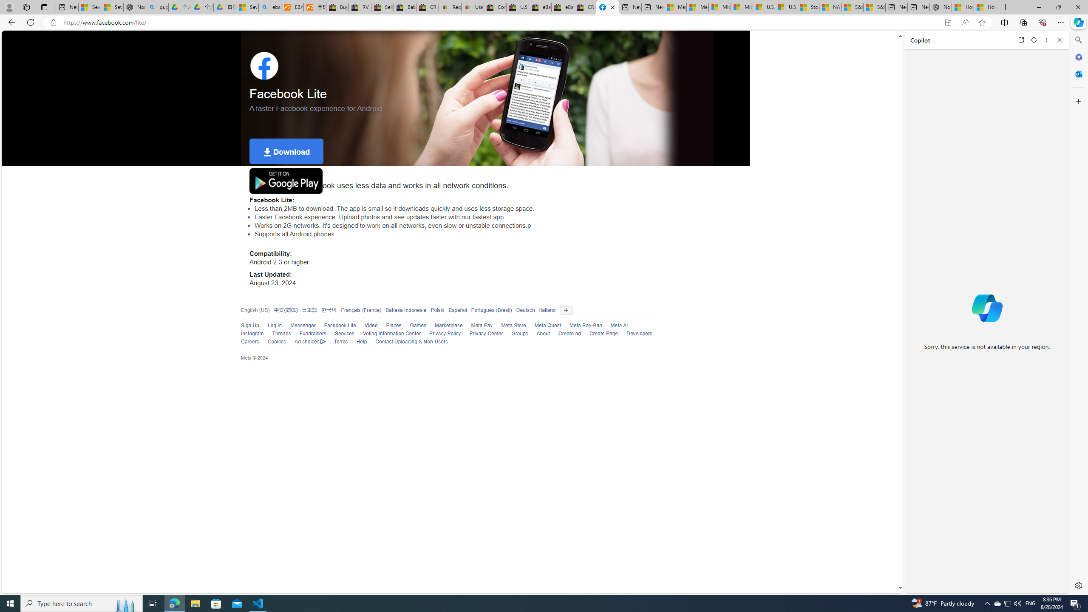 The width and height of the screenshot is (1088, 612). Describe the element at coordinates (1047, 40) in the screenshot. I see `More options` at that location.